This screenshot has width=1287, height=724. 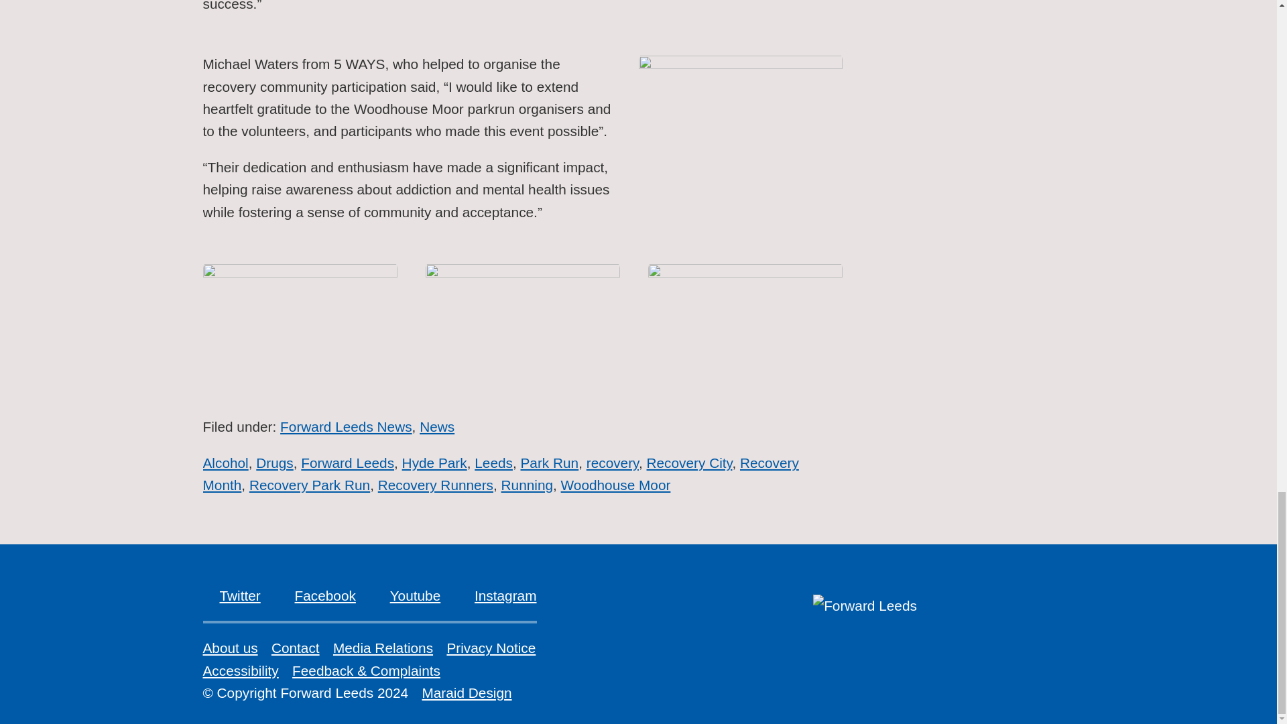 What do you see at coordinates (613, 463) in the screenshot?
I see `recovery` at bounding box center [613, 463].